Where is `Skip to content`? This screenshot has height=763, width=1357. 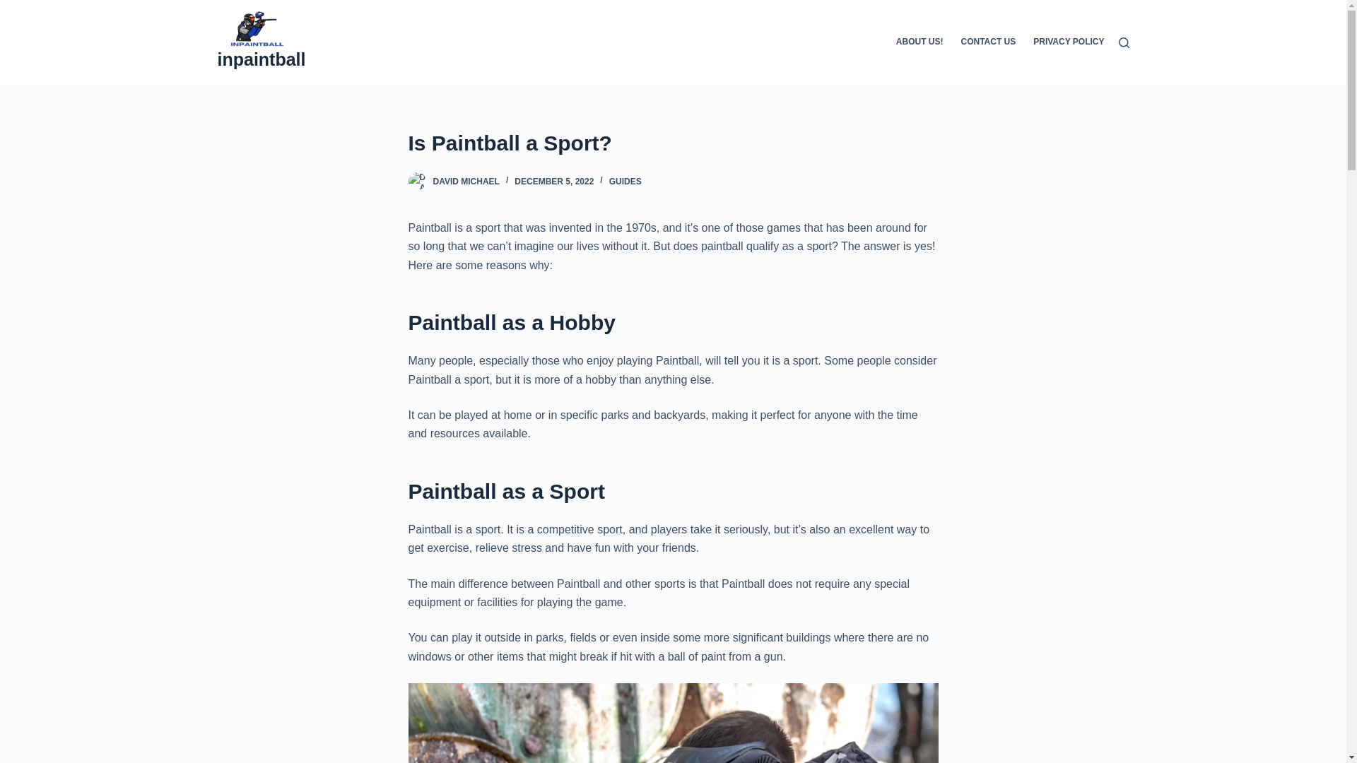
Skip to content is located at coordinates (14, 7).